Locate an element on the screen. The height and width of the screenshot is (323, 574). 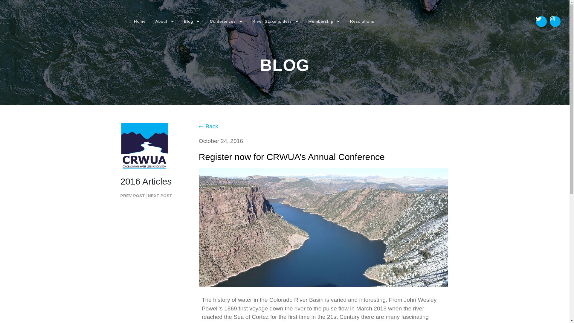
Conferences is located at coordinates (226, 22).